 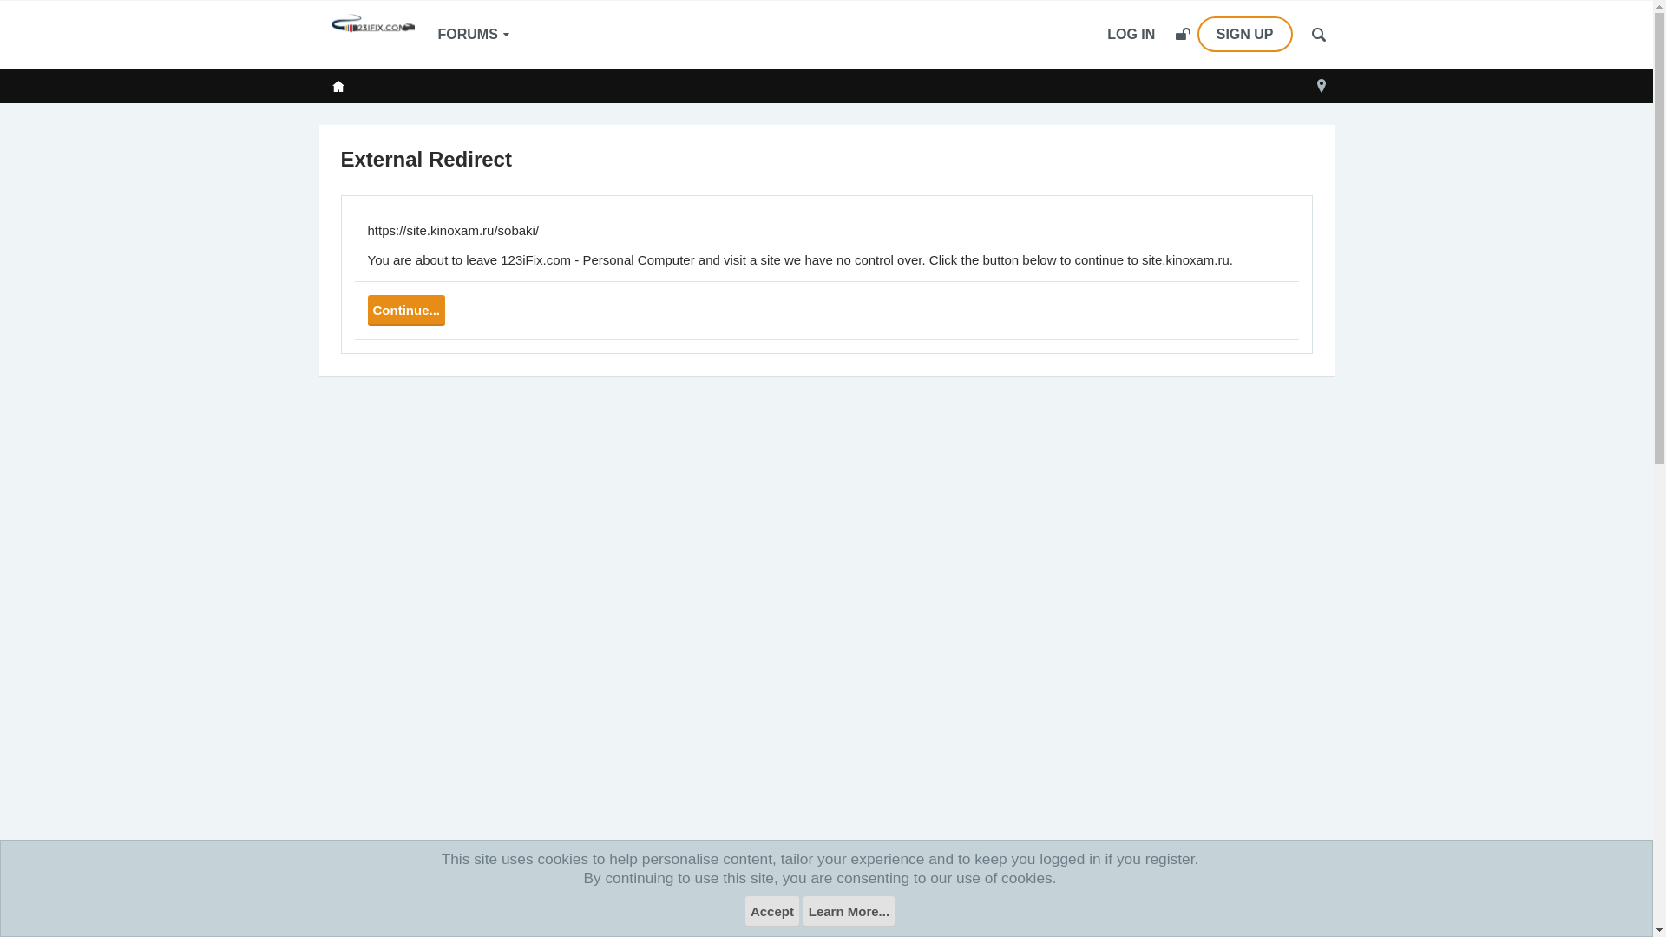 I want to click on Learn More..., so click(x=849, y=912).